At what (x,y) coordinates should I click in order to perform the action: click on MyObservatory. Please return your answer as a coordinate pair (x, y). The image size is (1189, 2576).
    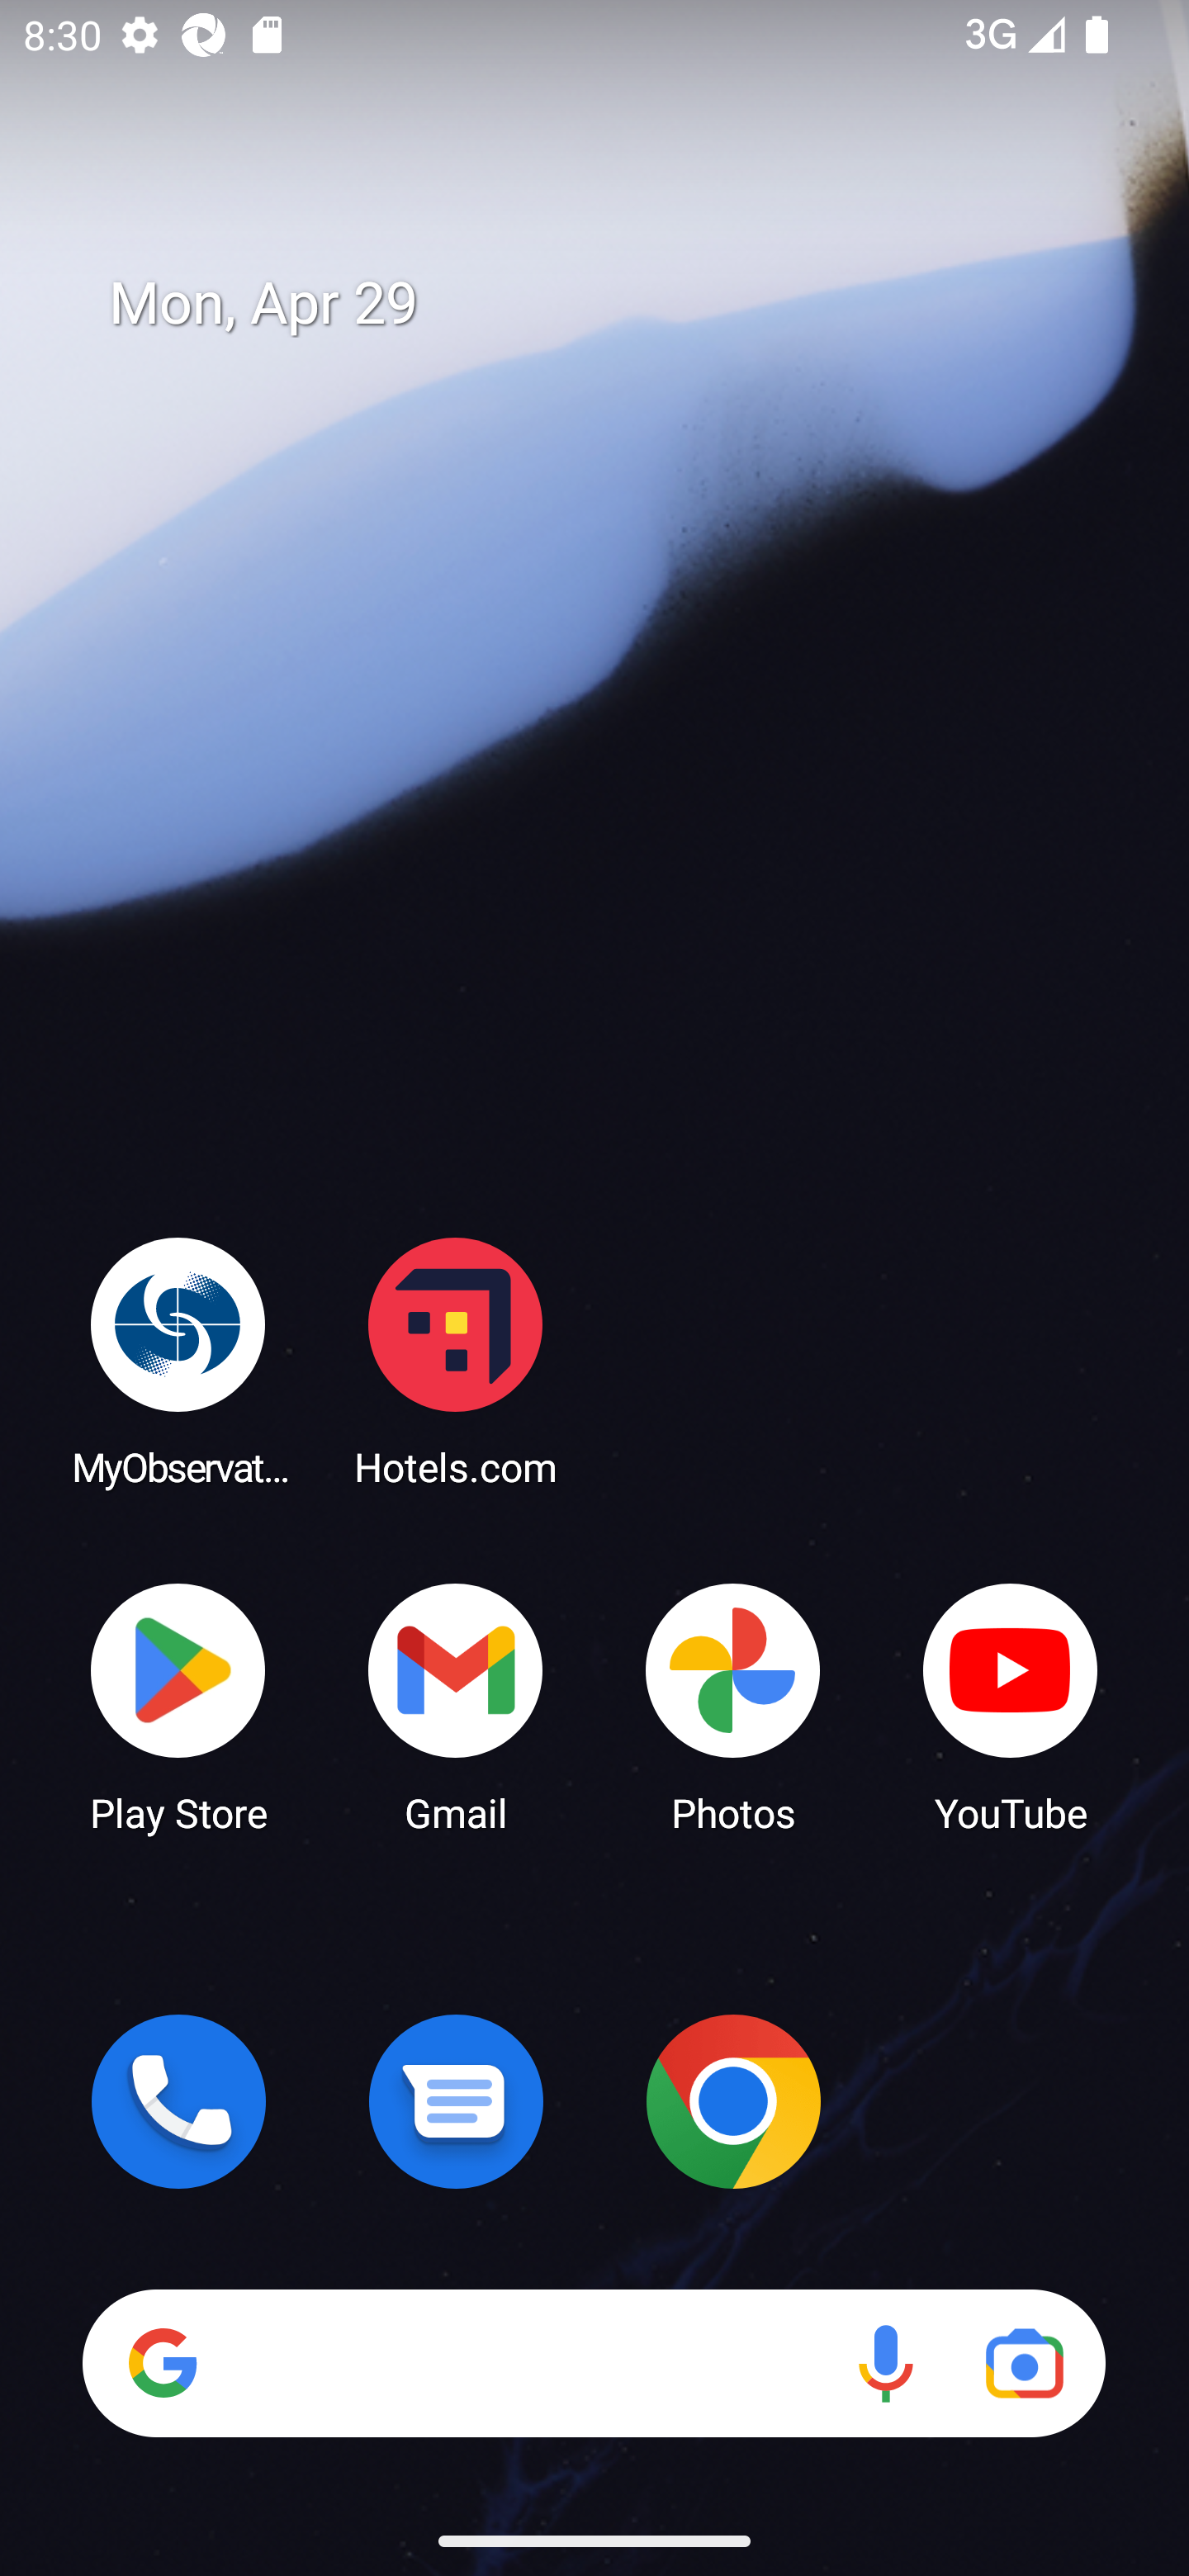
    Looking at the image, I should click on (178, 1361).